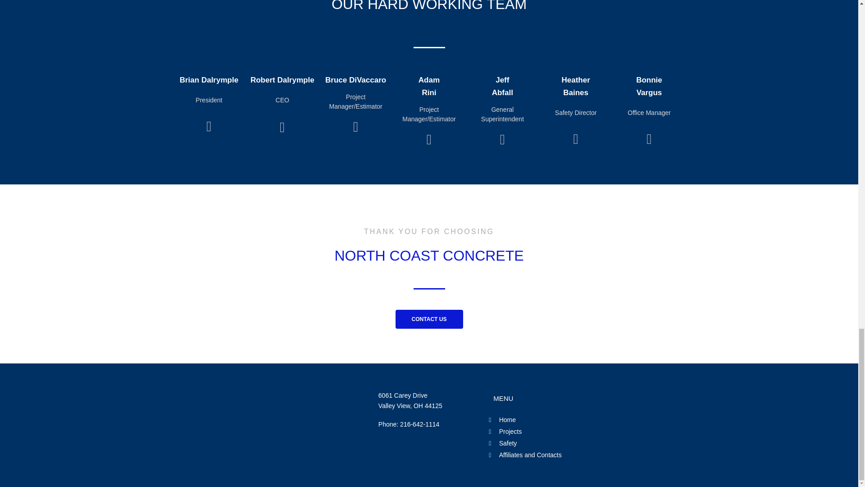 Image resolution: width=865 pixels, height=487 pixels. Describe the element at coordinates (419, 424) in the screenshot. I see `216-642-1114` at that location.